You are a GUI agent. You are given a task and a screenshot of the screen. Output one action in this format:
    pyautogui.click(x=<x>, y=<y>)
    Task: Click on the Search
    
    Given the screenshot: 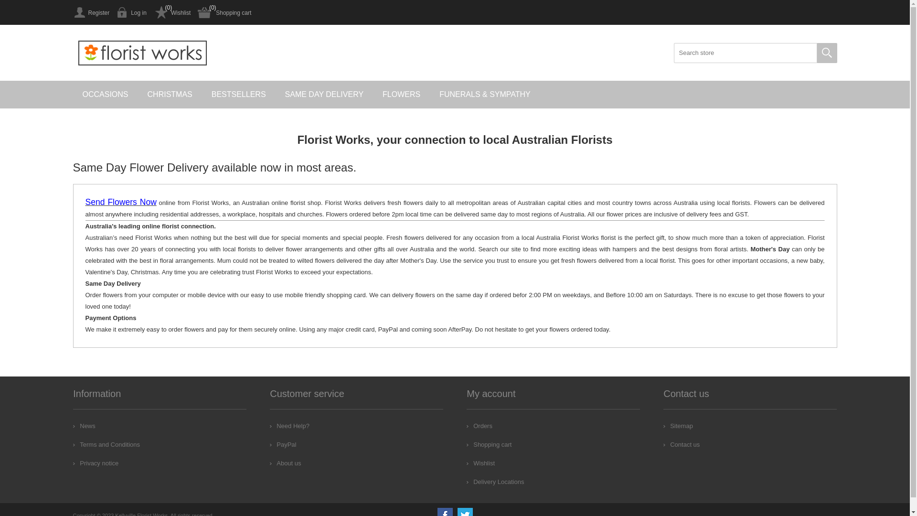 What is the action you would take?
    pyautogui.click(x=827, y=53)
    